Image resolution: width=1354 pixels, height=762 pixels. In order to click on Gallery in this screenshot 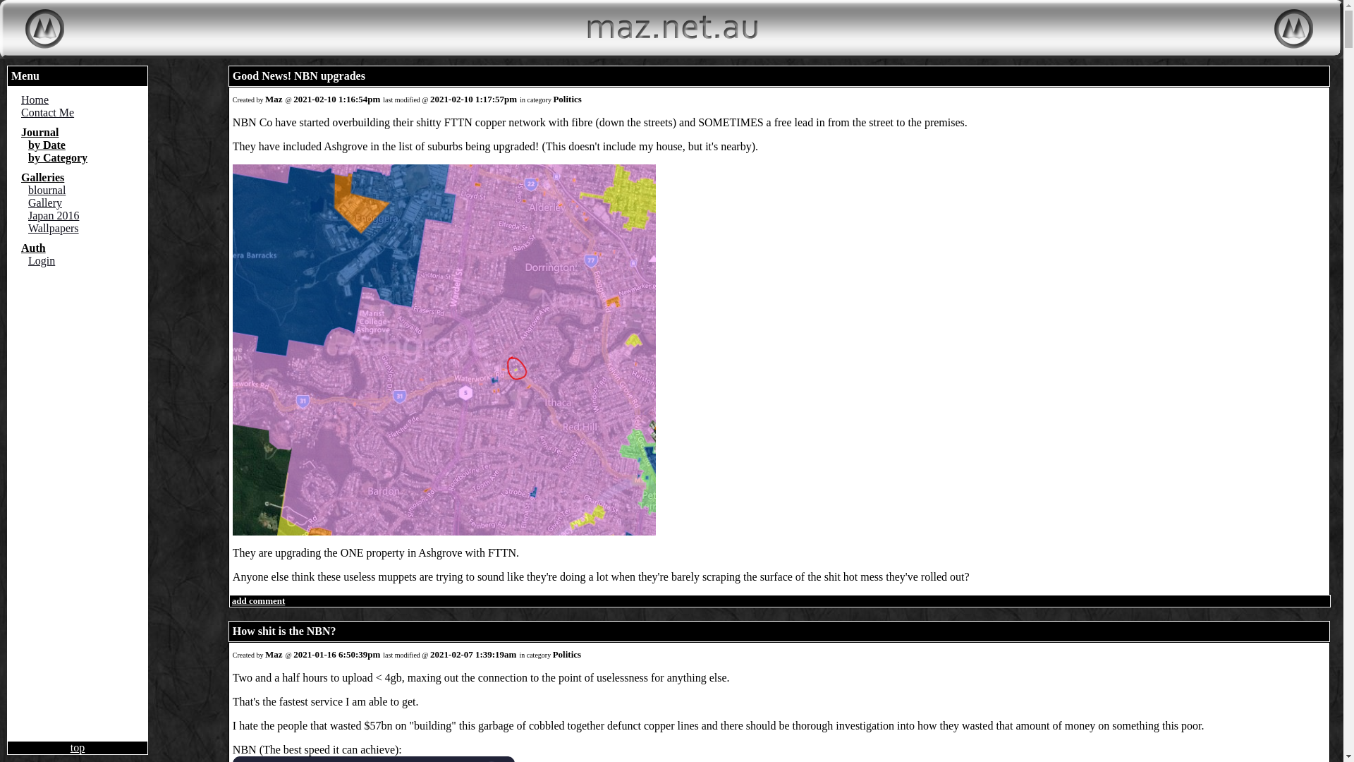, I will do `click(85, 203)`.